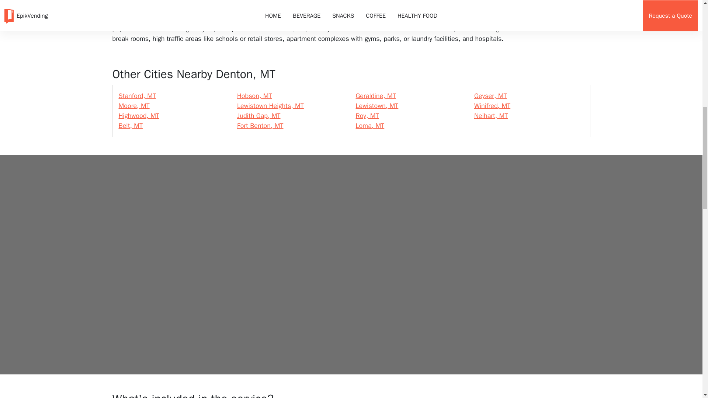 Image resolution: width=708 pixels, height=398 pixels. I want to click on Neihart, MT, so click(491, 116).